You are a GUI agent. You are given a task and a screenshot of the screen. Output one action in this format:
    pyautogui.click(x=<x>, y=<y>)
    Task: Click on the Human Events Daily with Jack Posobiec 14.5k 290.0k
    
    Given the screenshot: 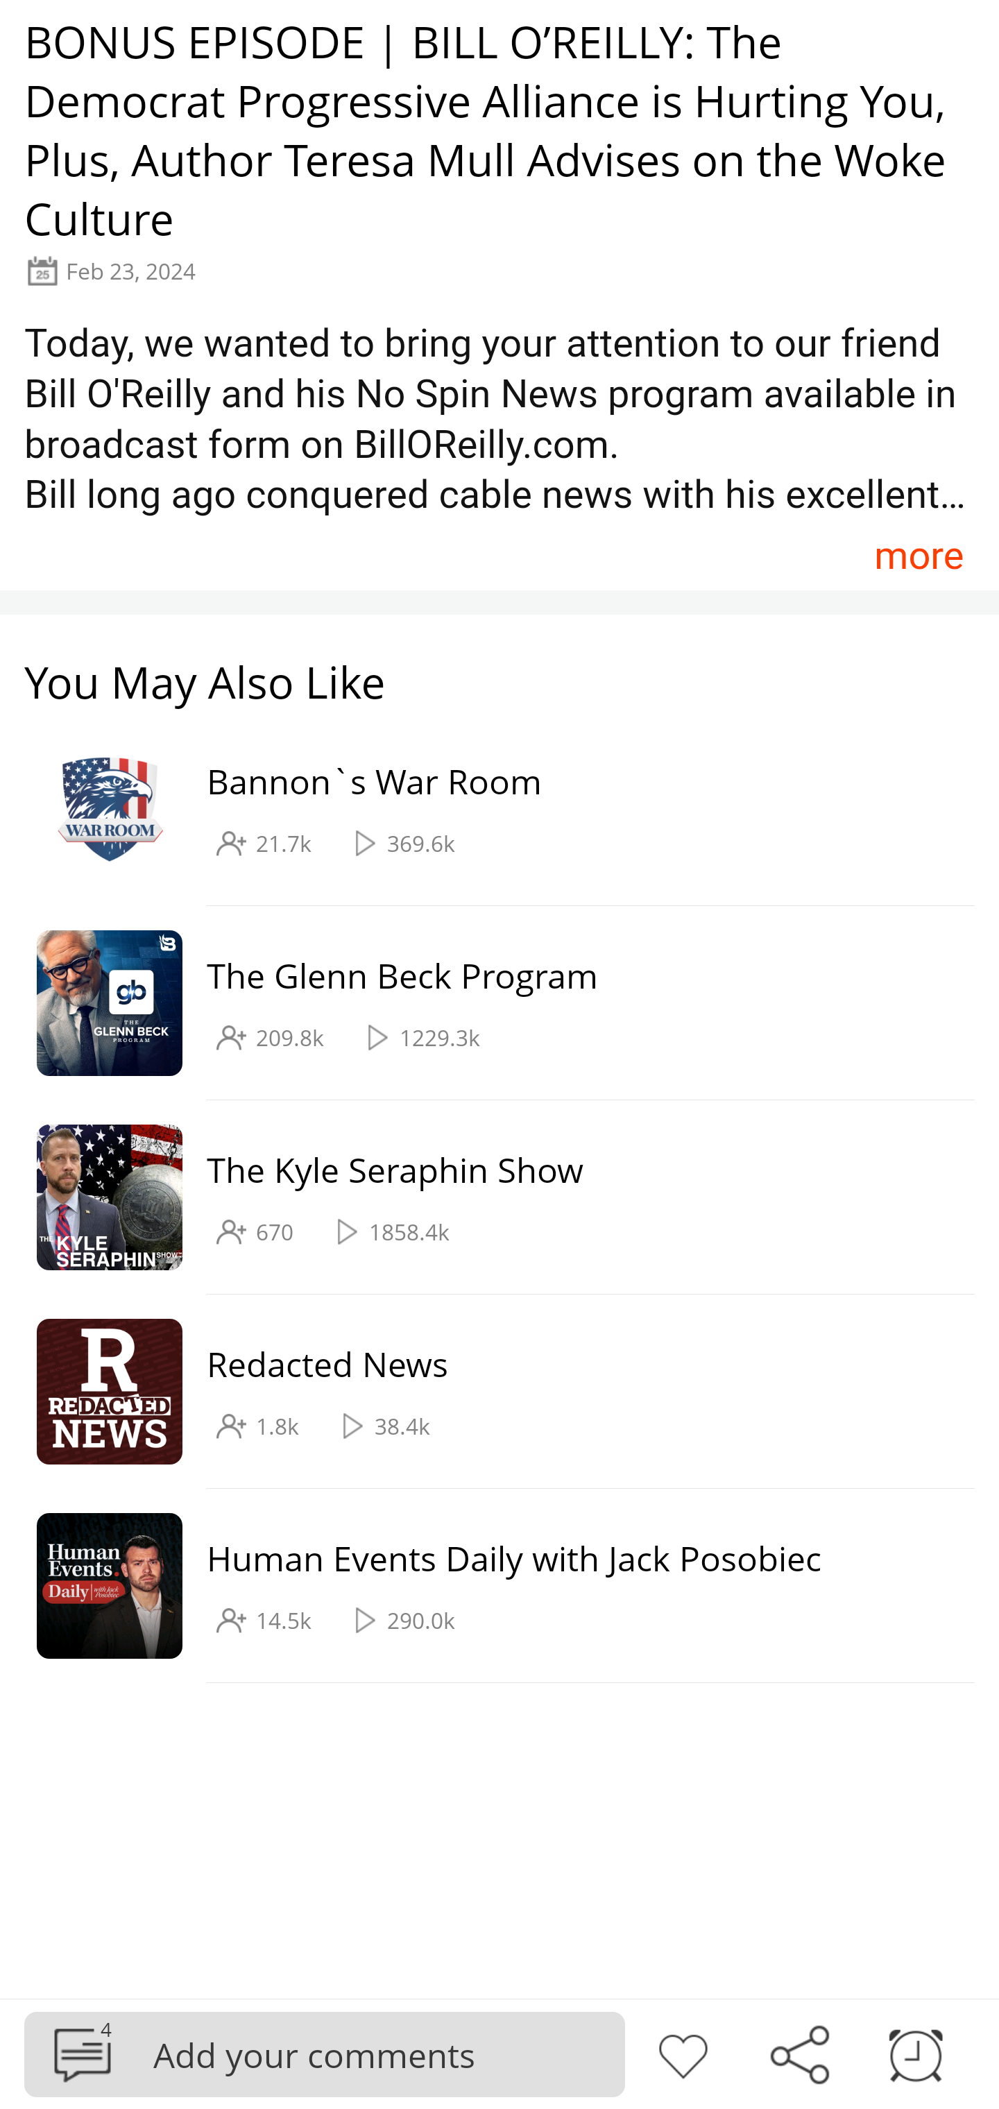 What is the action you would take?
    pyautogui.click(x=487, y=1586)
    